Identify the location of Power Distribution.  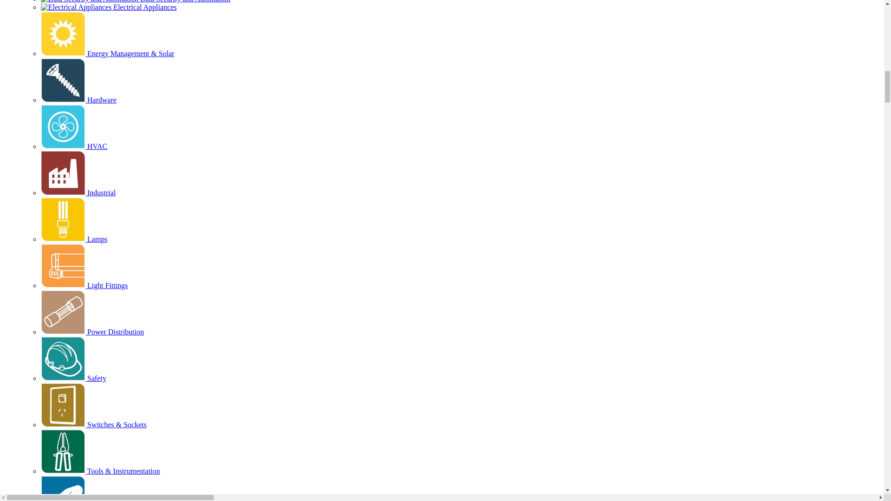
(92, 332).